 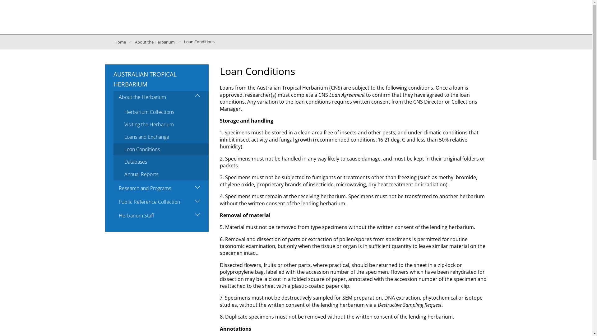 What do you see at coordinates (161, 188) in the screenshot?
I see `Research and Programs` at bounding box center [161, 188].